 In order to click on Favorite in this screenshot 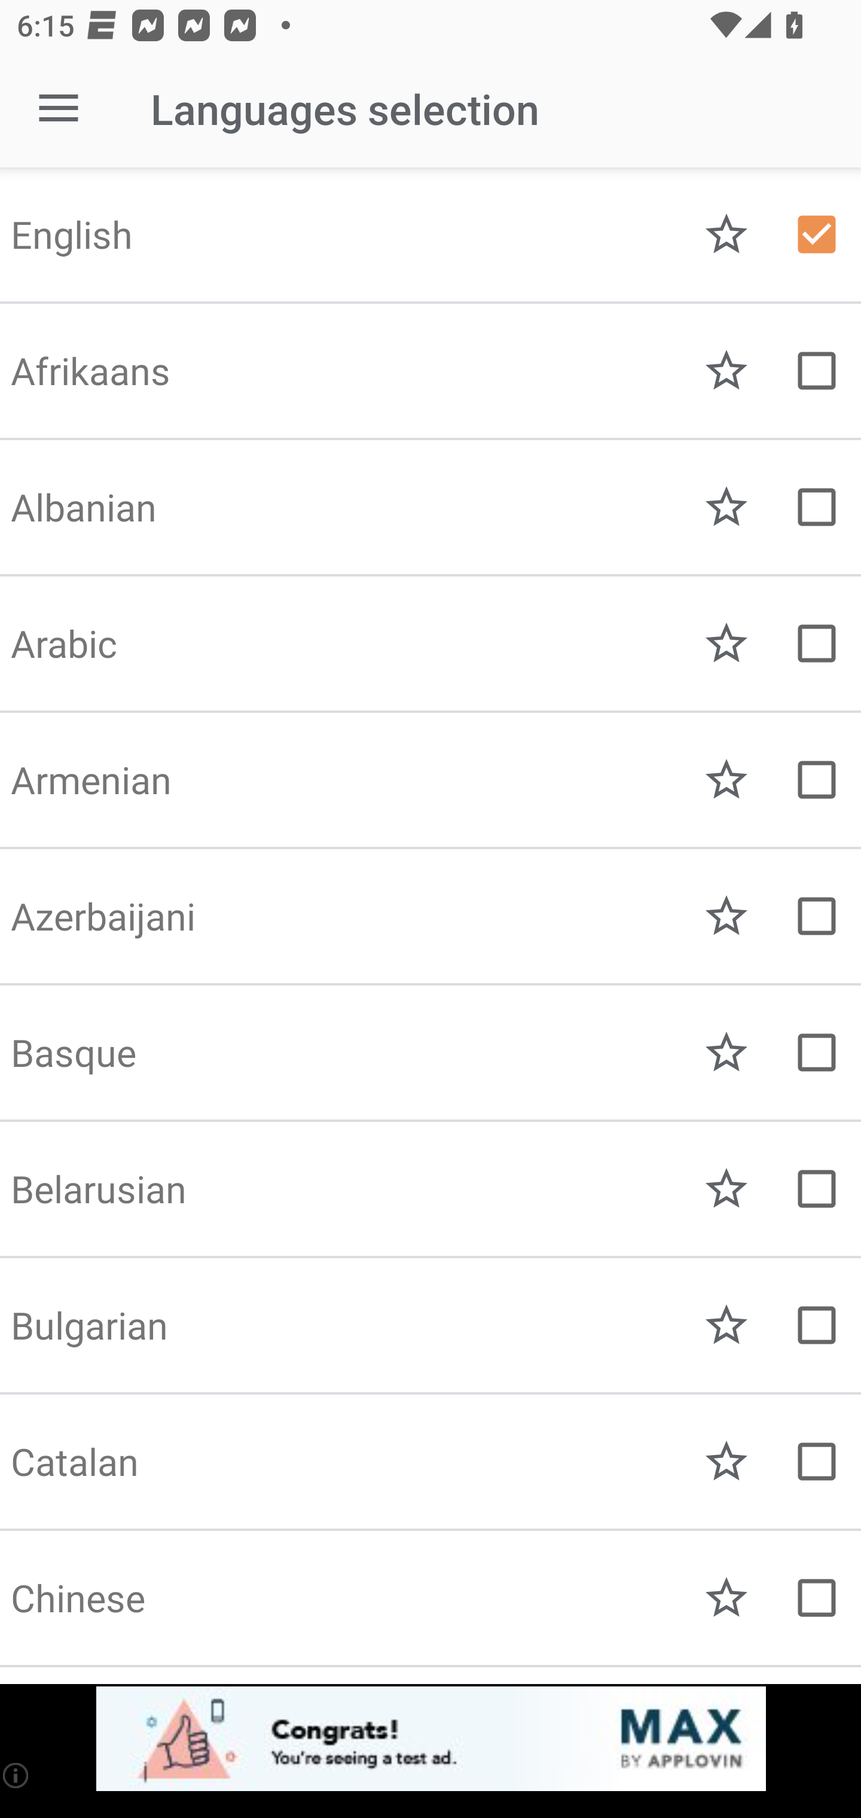, I will do `click(726, 234)`.